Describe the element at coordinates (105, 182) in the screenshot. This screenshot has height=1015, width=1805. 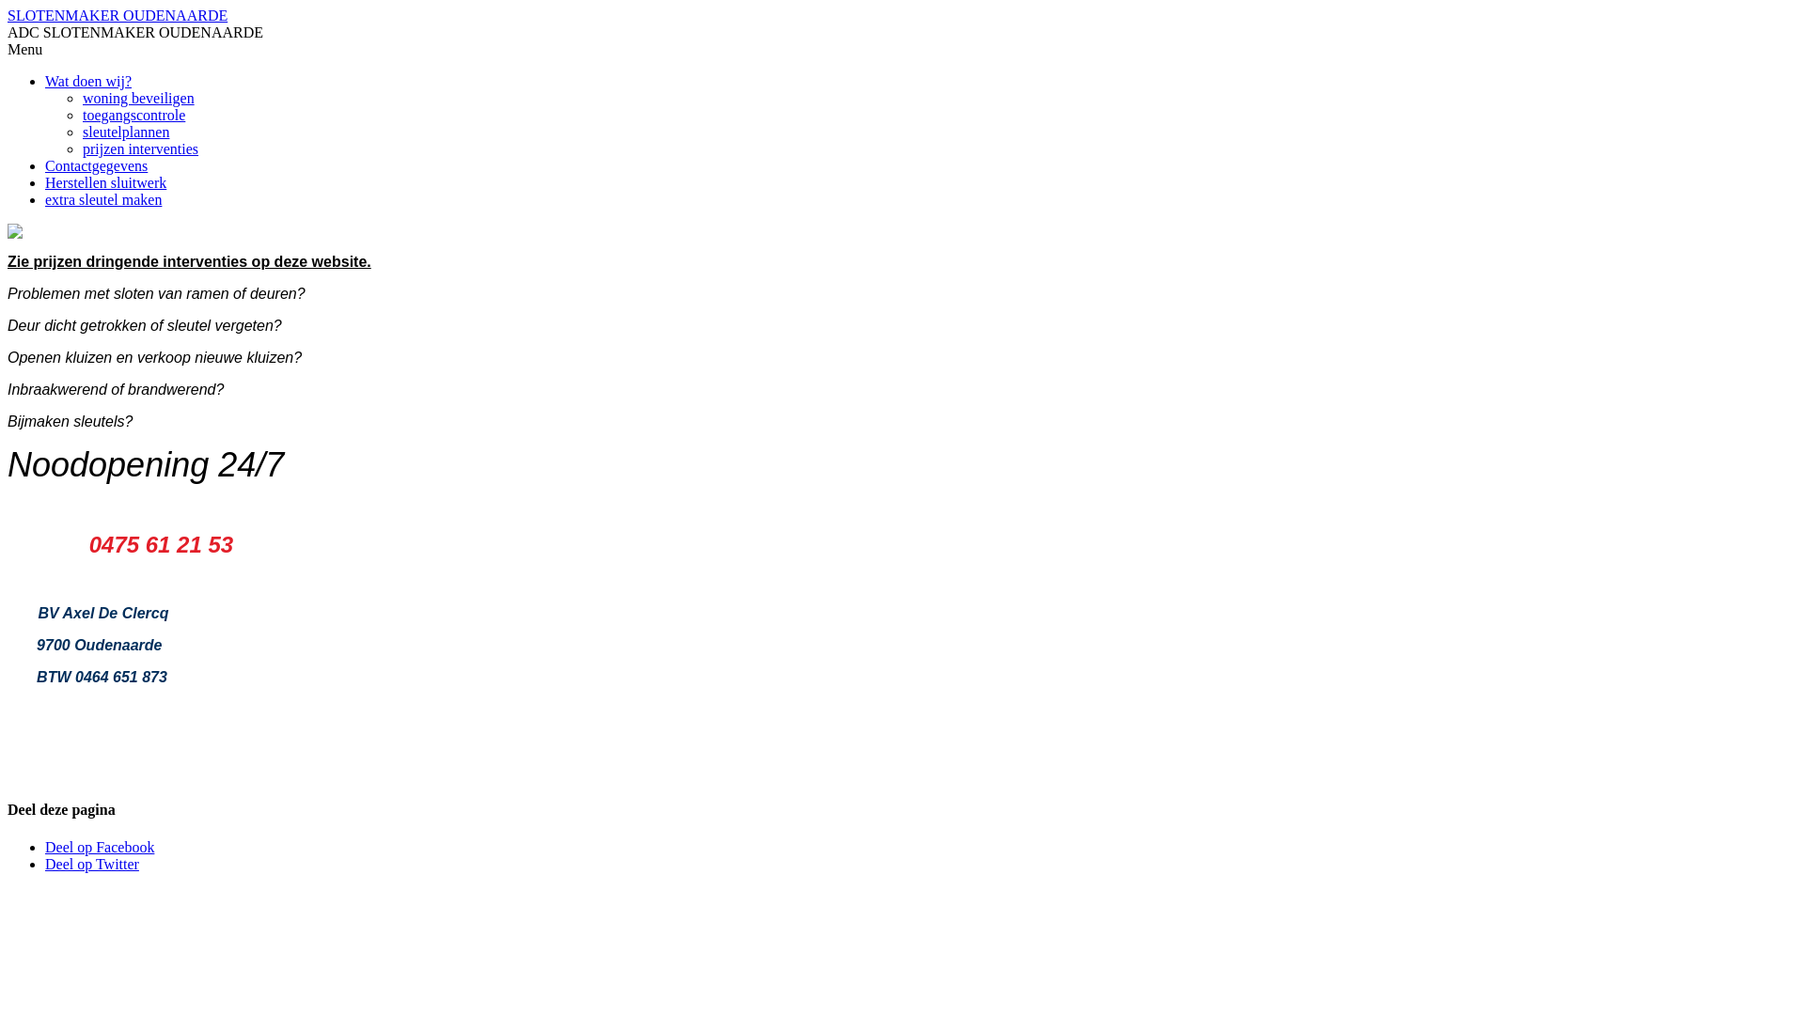
I see `Herstellen sluitwerk` at that location.